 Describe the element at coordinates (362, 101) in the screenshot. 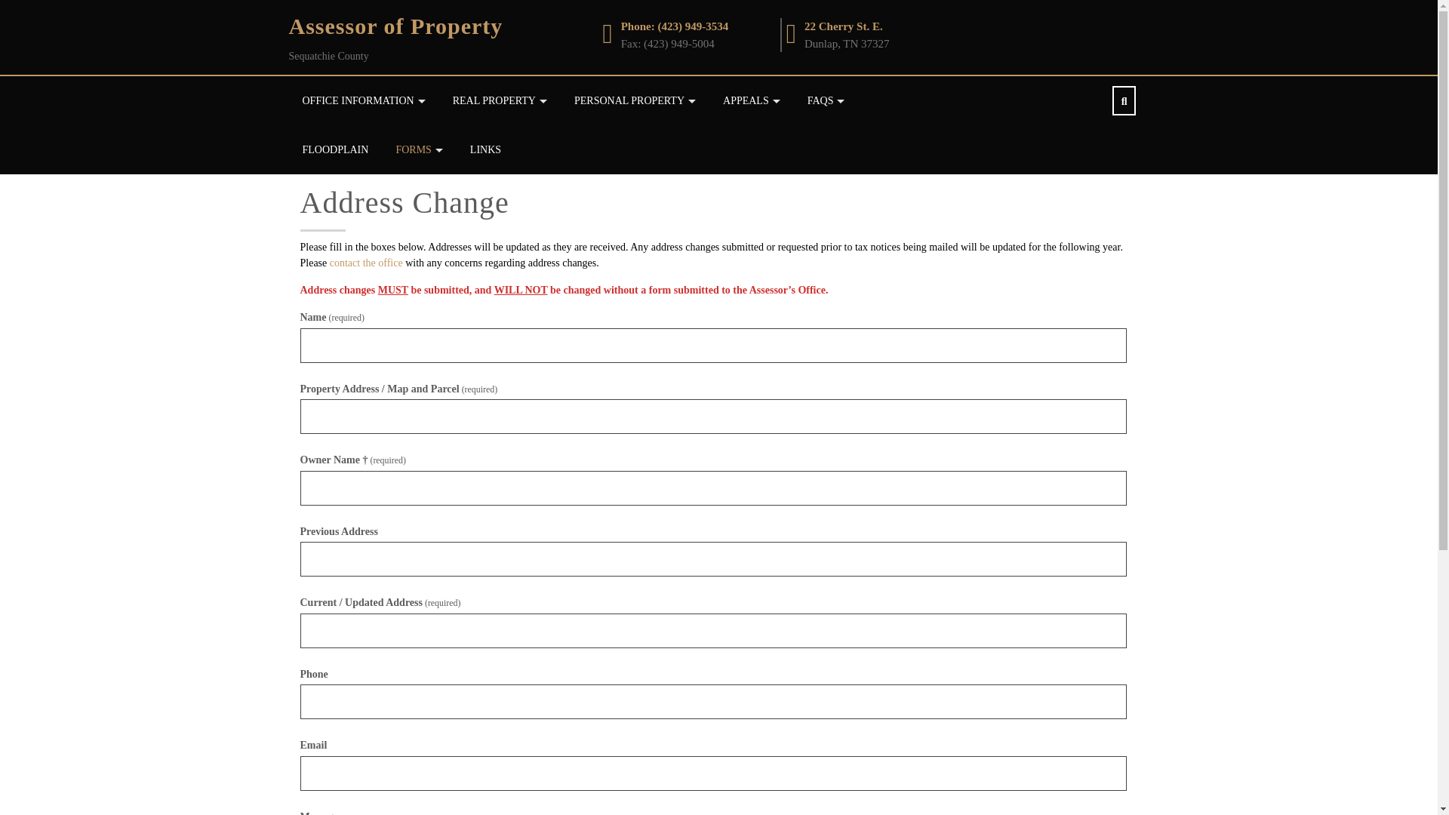

I see `OFFICE INFORMATION` at that location.